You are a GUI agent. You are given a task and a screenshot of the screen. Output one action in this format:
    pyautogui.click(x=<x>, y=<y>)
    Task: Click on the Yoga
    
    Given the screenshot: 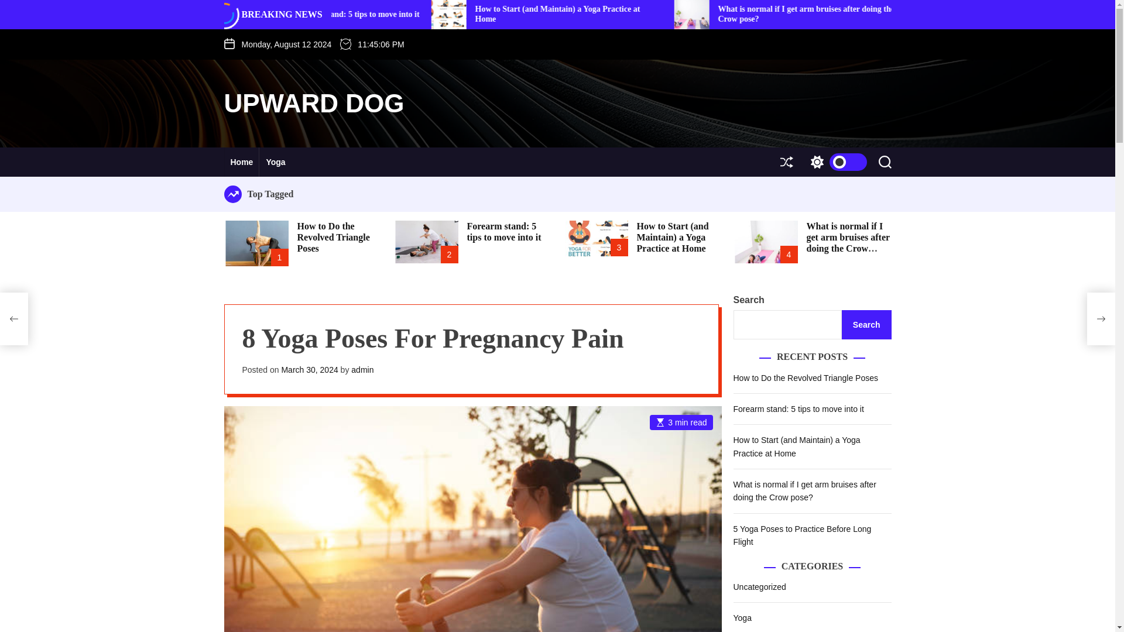 What is the action you would take?
    pyautogui.click(x=275, y=162)
    